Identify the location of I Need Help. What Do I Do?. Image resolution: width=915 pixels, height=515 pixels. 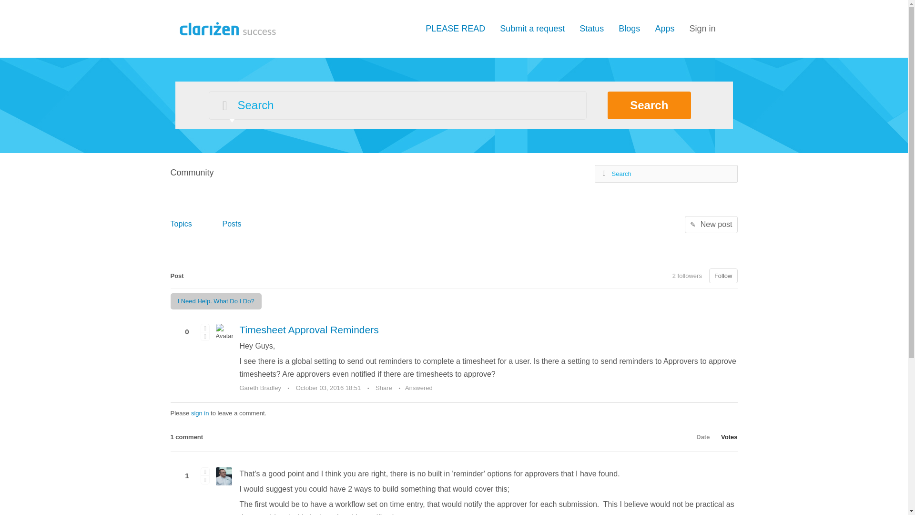
(216, 301).